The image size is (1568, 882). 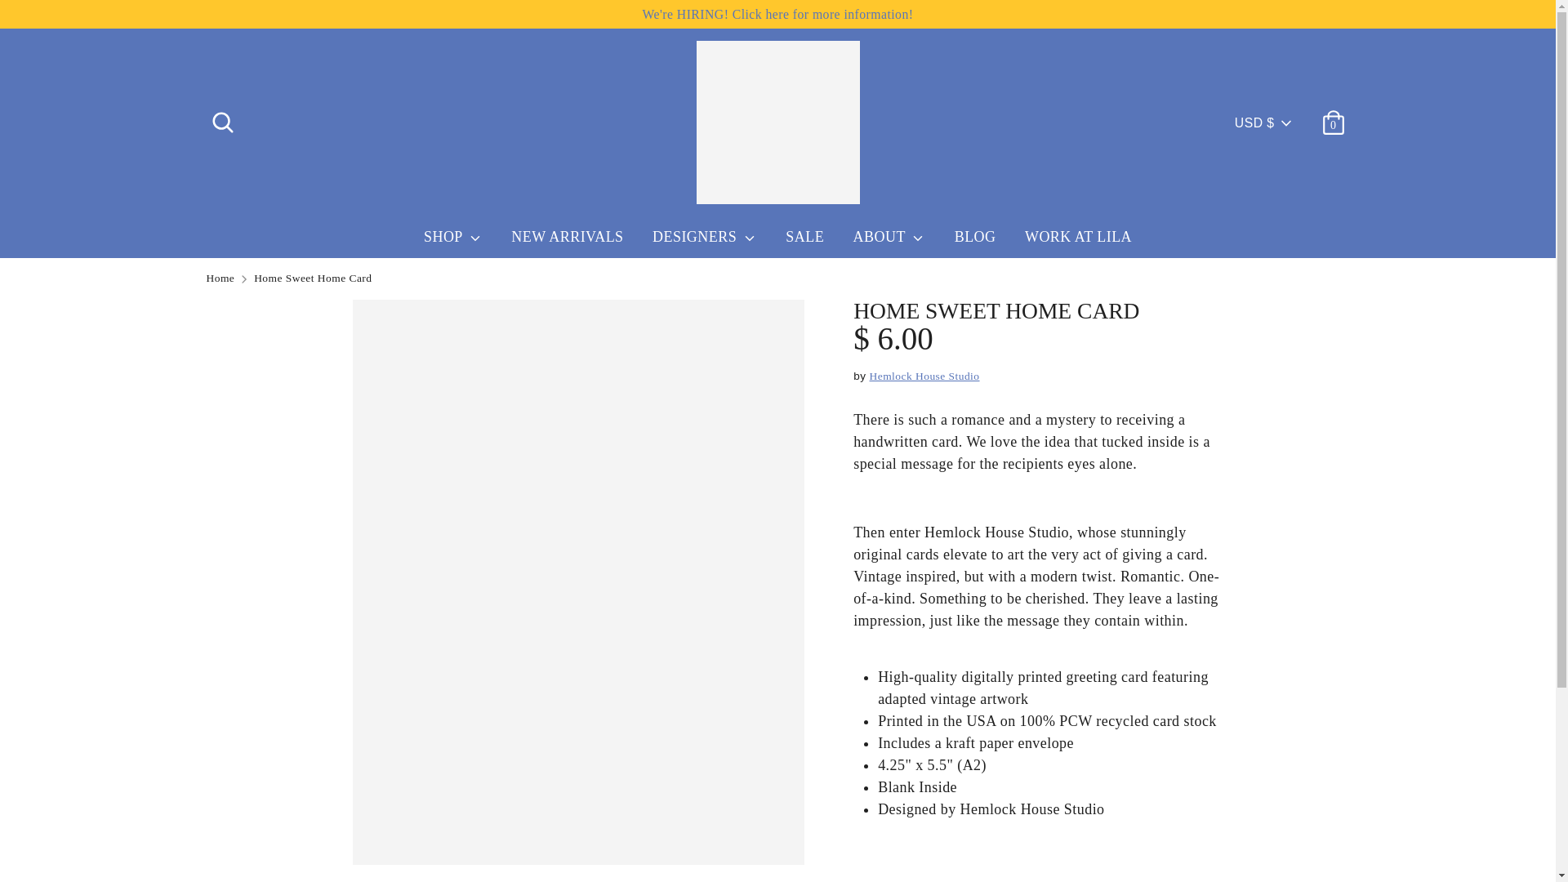 What do you see at coordinates (1295, 828) in the screenshot?
I see `Venmo` at bounding box center [1295, 828].